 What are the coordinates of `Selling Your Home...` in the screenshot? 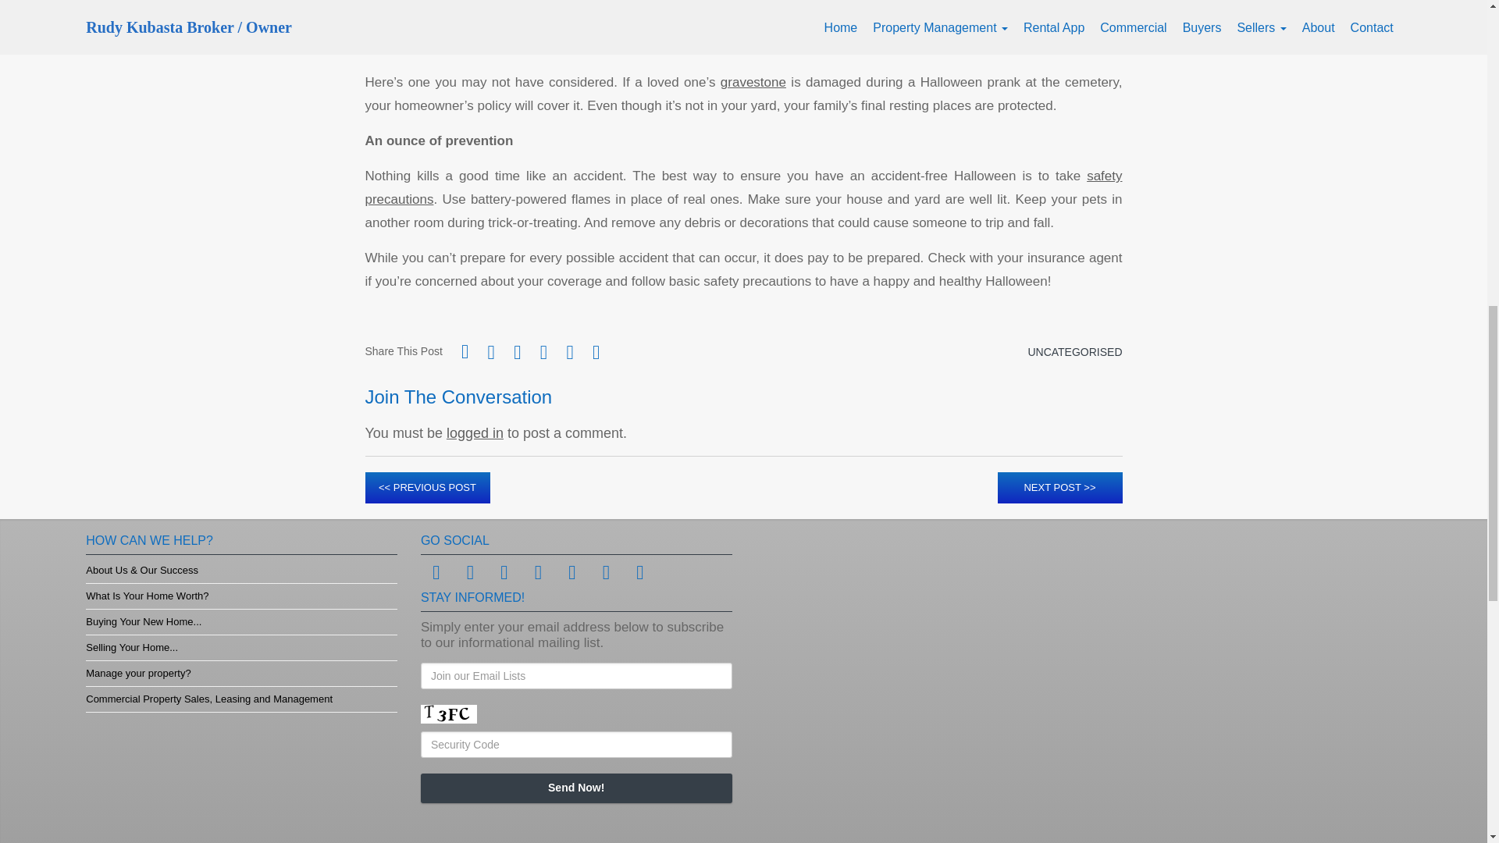 It's located at (131, 647).